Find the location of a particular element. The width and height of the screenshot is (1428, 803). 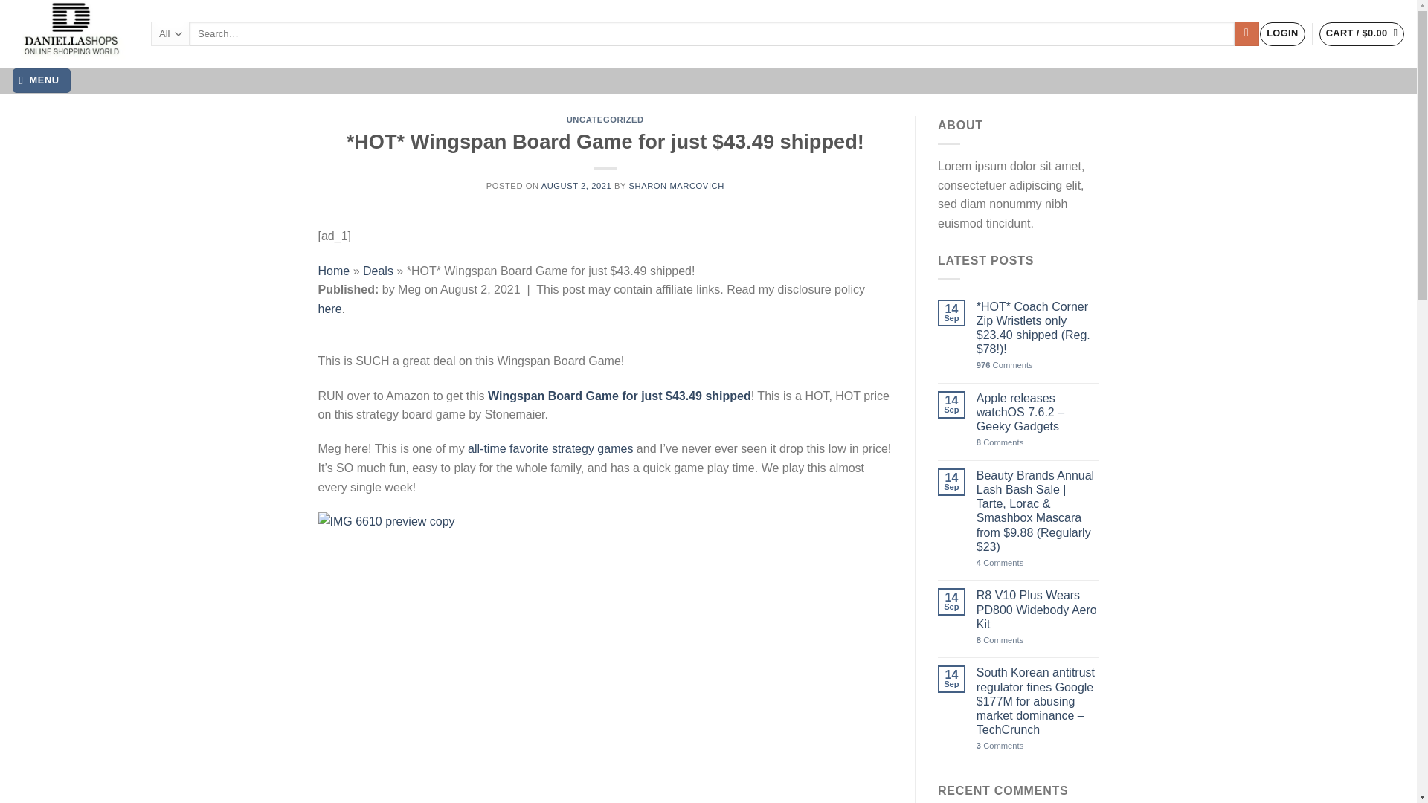

Home is located at coordinates (334, 271).